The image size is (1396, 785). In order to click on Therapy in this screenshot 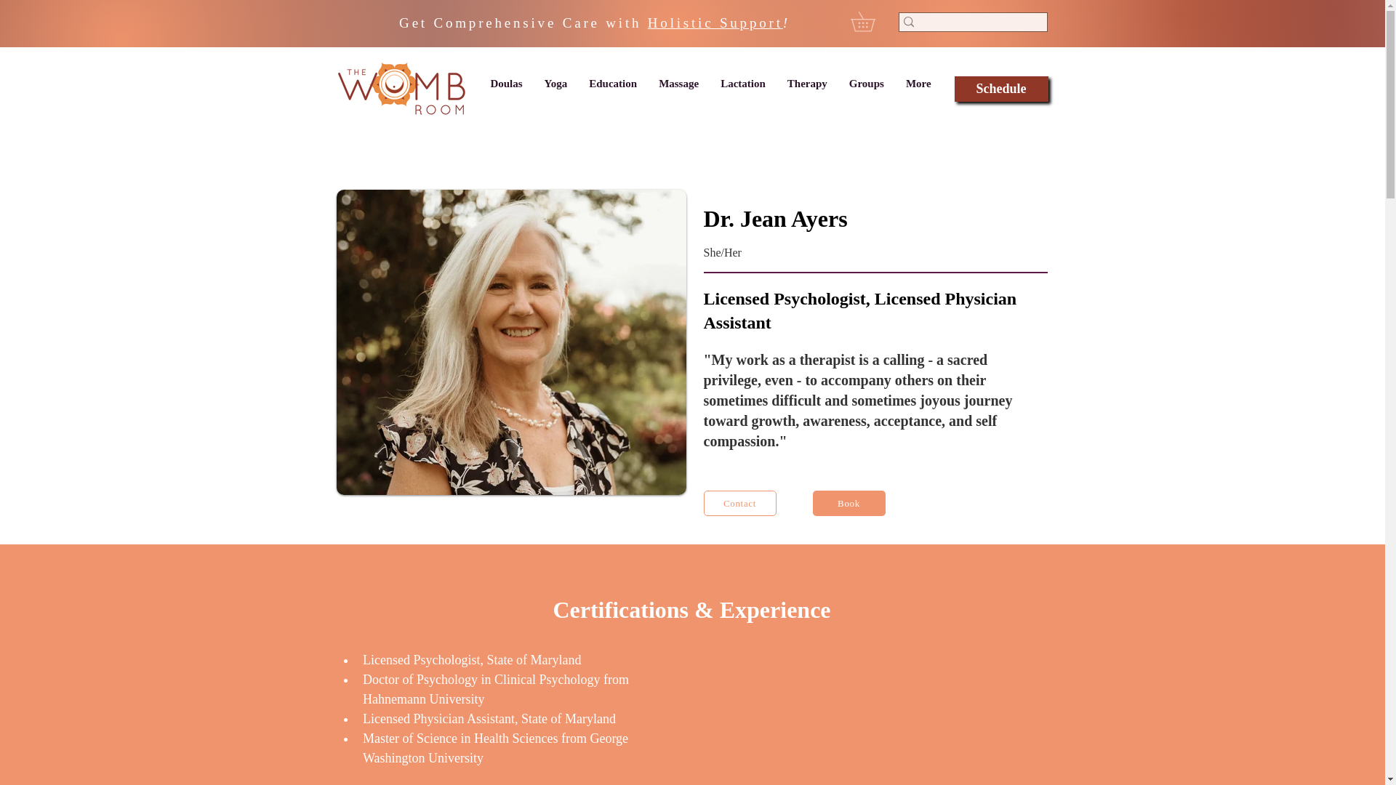, I will do `click(807, 89)`.